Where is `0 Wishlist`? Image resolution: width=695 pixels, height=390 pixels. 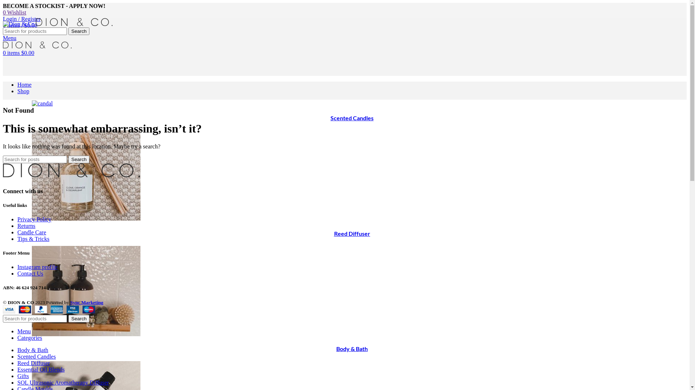
0 Wishlist is located at coordinates (14, 12).